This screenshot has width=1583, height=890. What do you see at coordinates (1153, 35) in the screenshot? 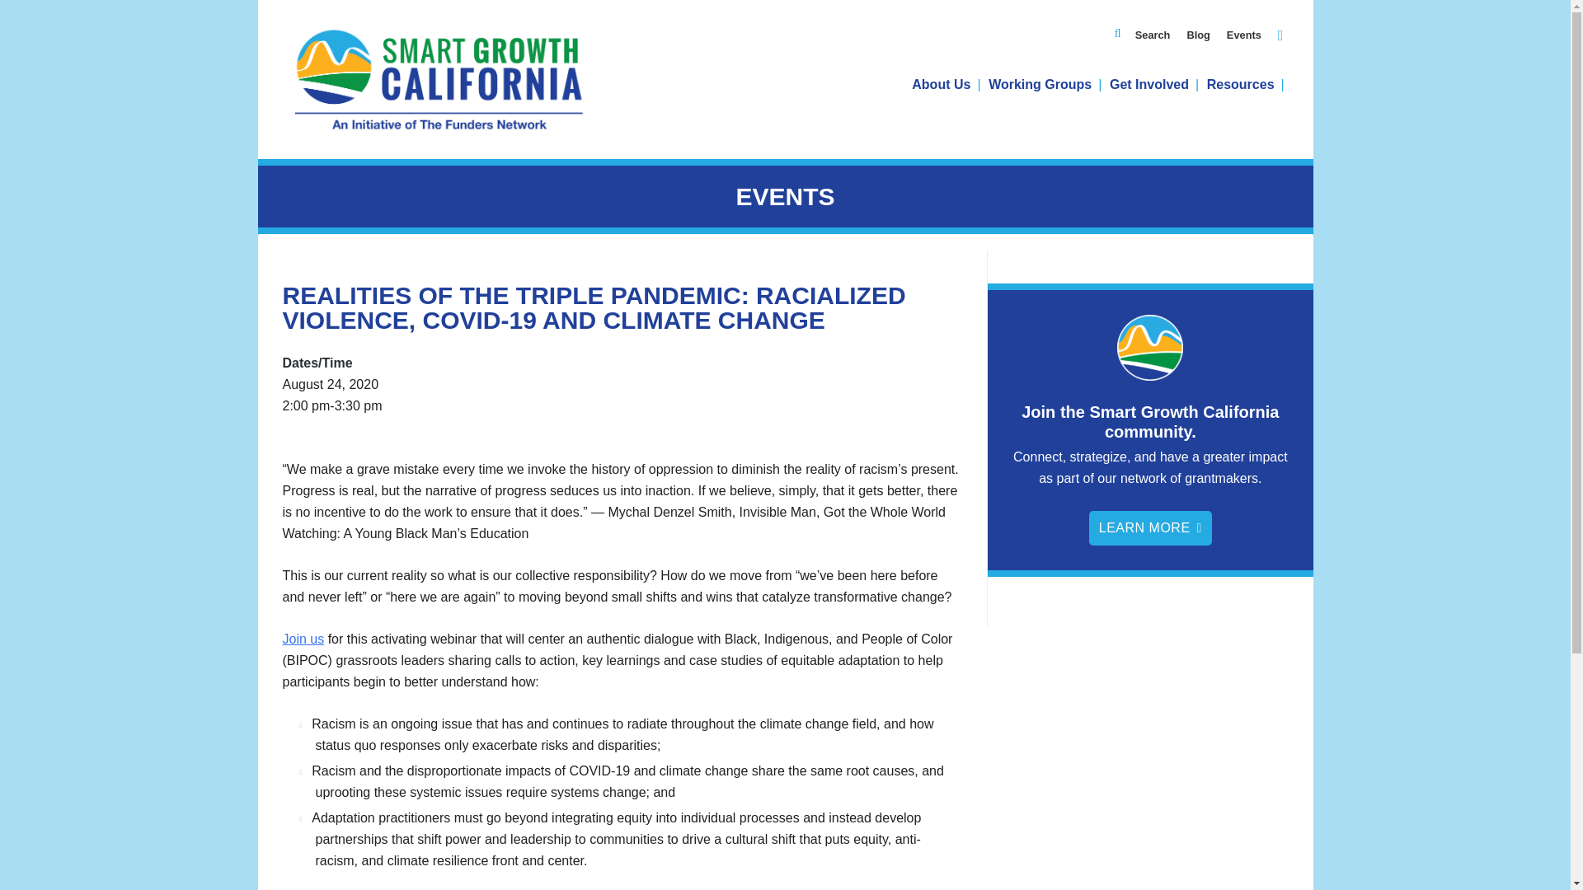
I see `Search` at bounding box center [1153, 35].